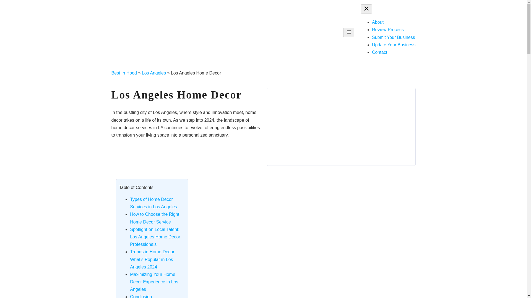  What do you see at coordinates (379, 52) in the screenshot?
I see `Contact` at bounding box center [379, 52].